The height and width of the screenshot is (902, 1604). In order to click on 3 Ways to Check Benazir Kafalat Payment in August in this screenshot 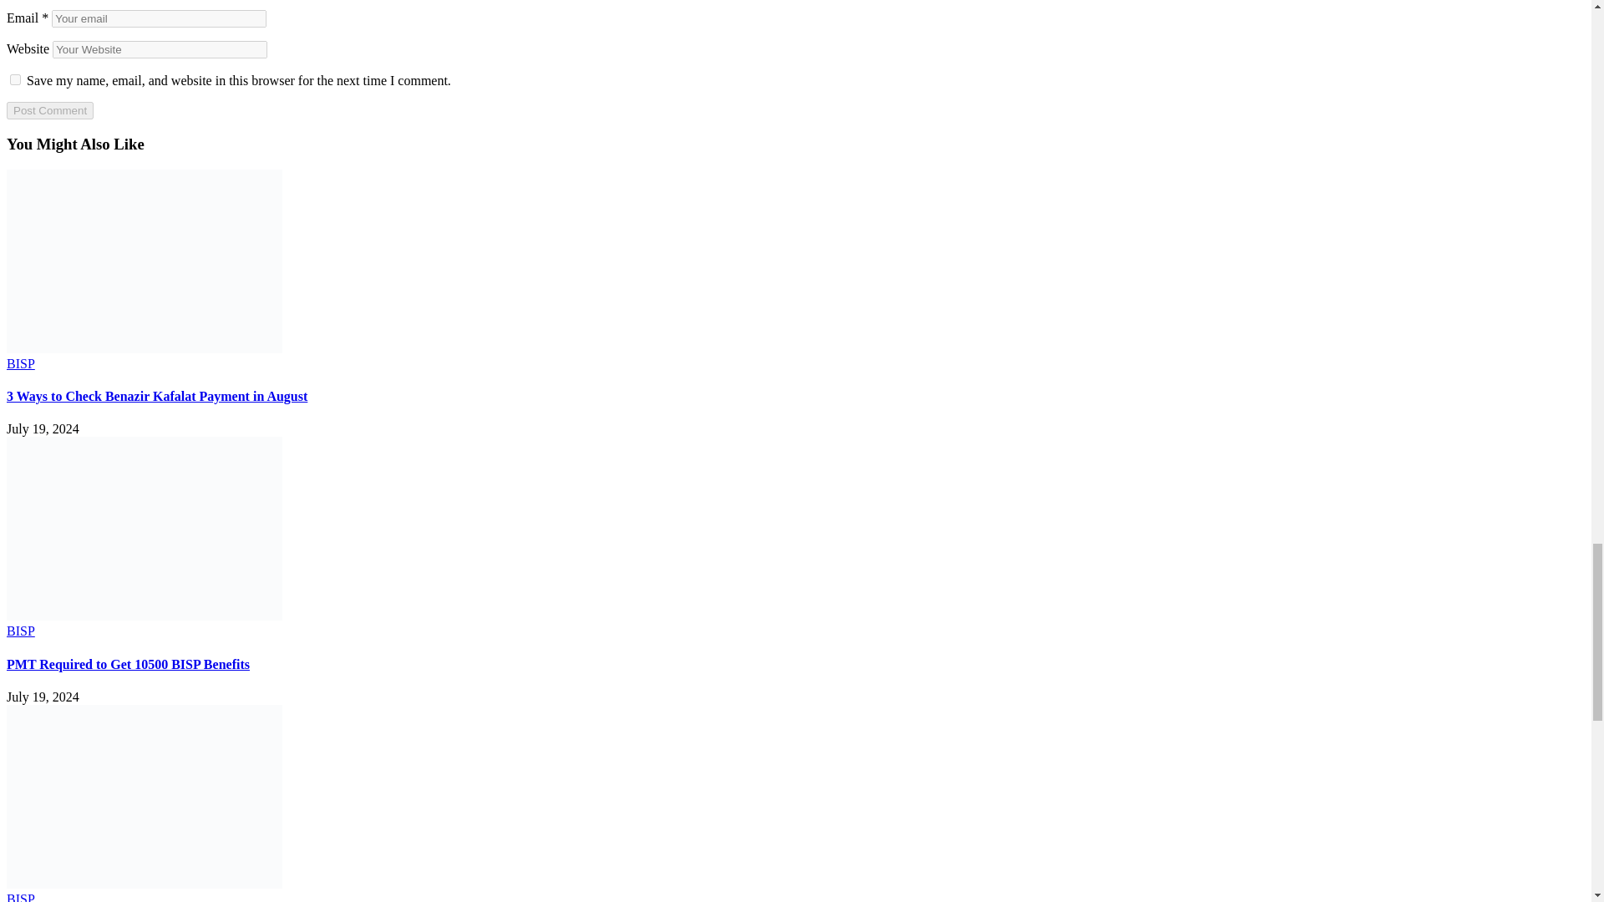, I will do `click(144, 348)`.